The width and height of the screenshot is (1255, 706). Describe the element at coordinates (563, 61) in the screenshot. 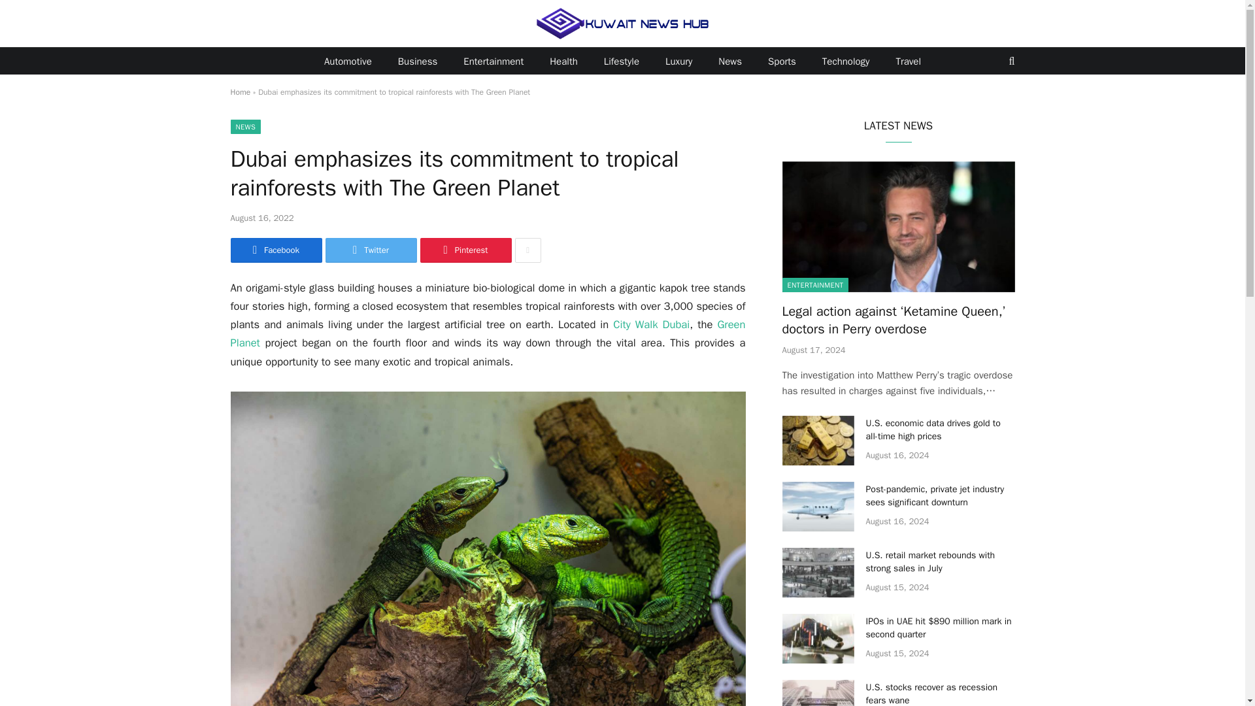

I see `Health` at that location.